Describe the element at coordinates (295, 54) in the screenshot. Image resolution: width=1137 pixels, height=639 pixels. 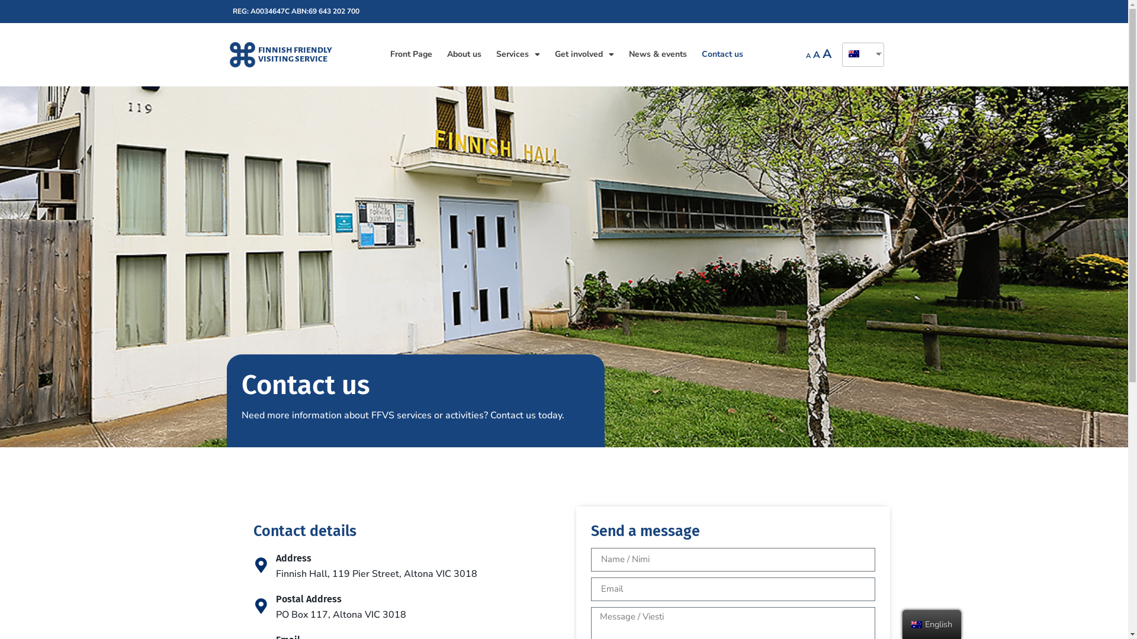
I see `FINNISH FRIENDLY VISITING SERVICE` at that location.